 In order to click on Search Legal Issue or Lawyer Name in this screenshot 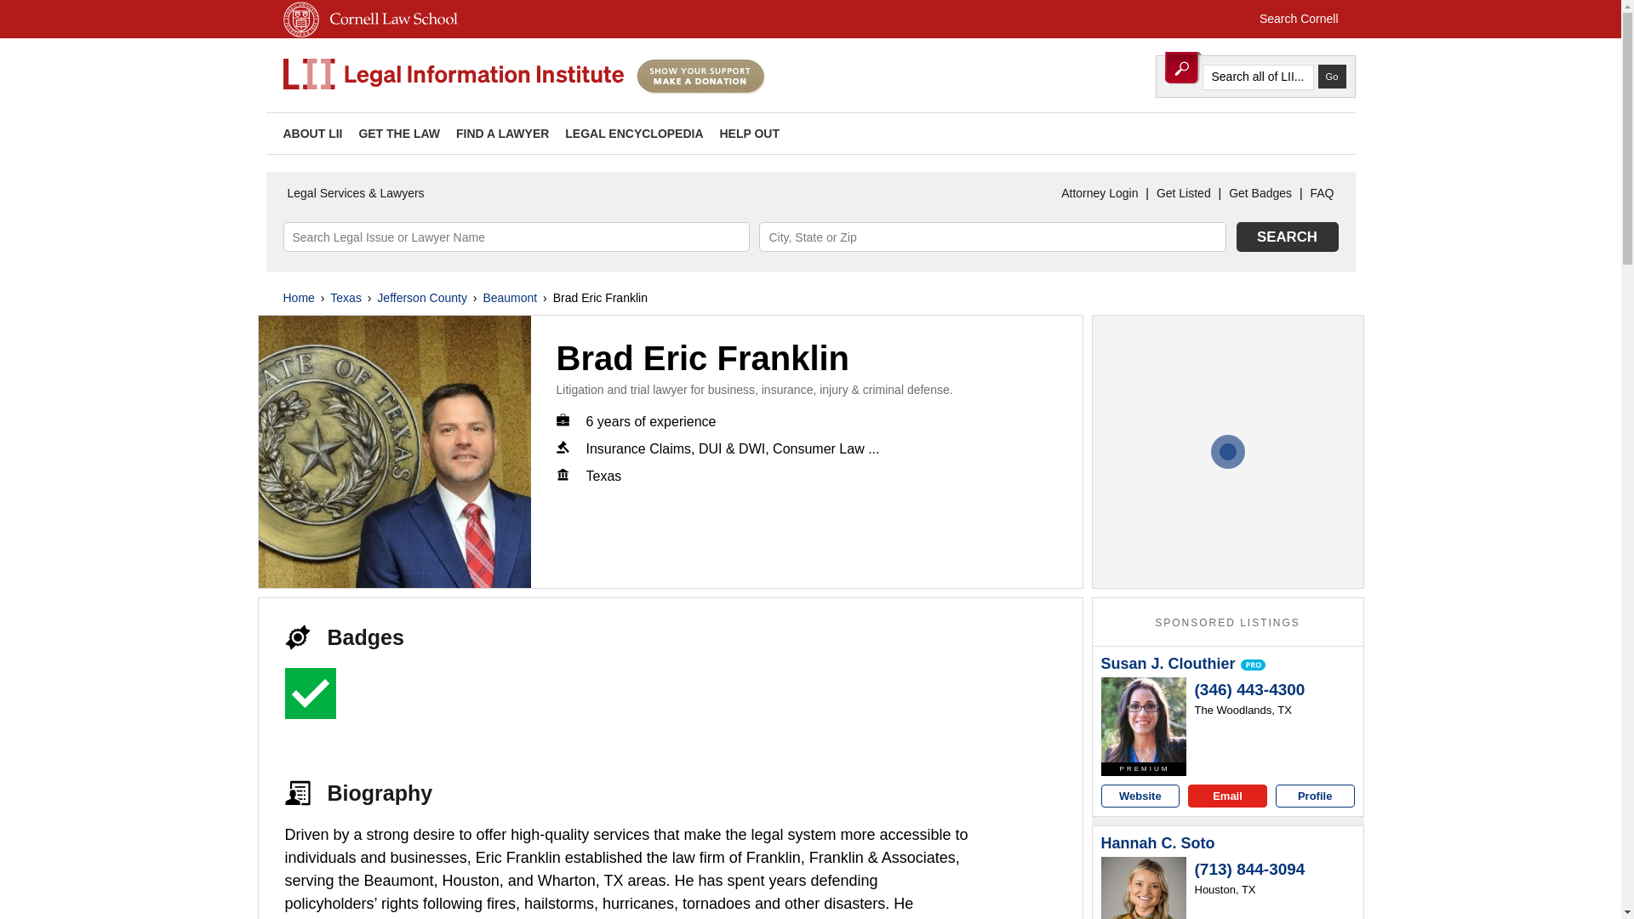, I will do `click(516, 237)`.